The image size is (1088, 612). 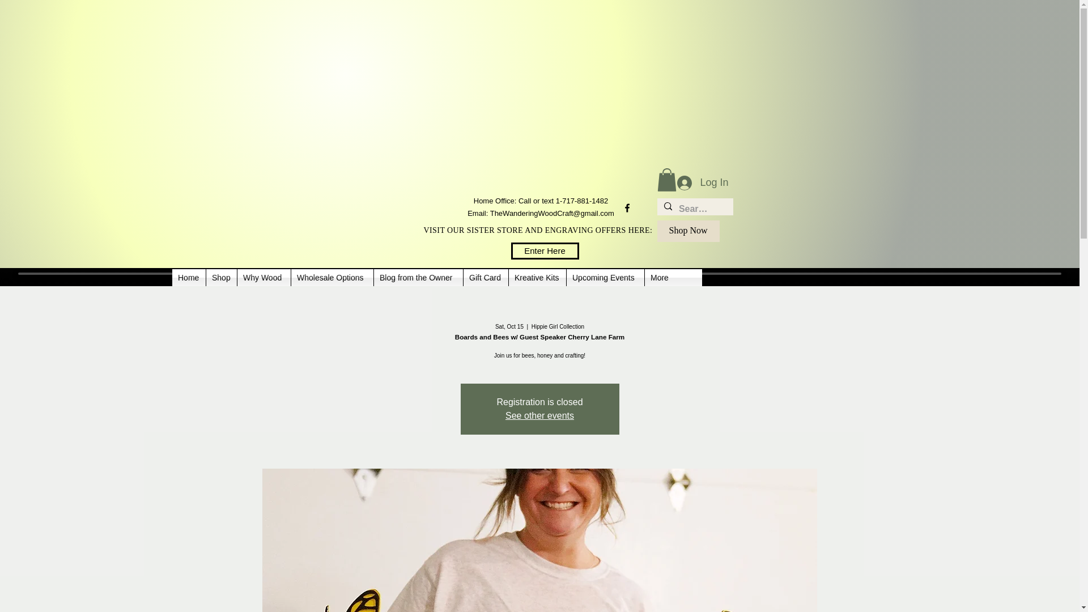 I want to click on Home, so click(x=188, y=278).